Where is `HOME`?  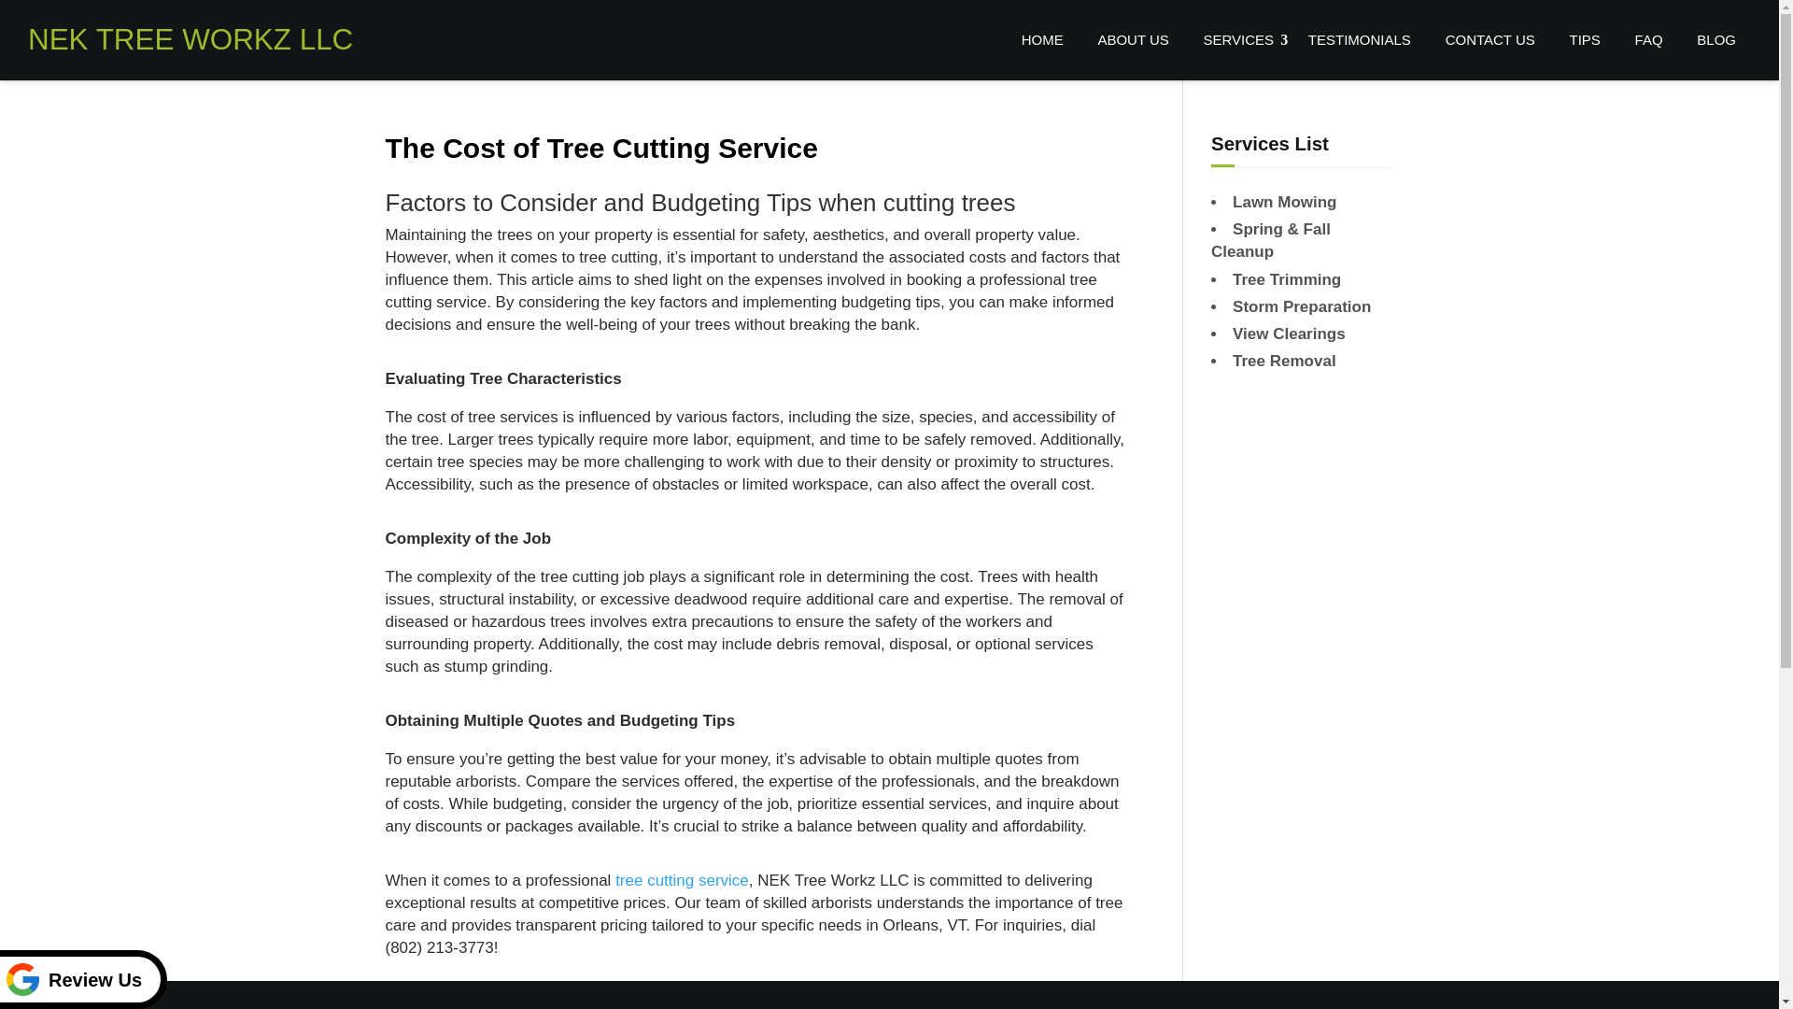 HOME is located at coordinates (1042, 39).